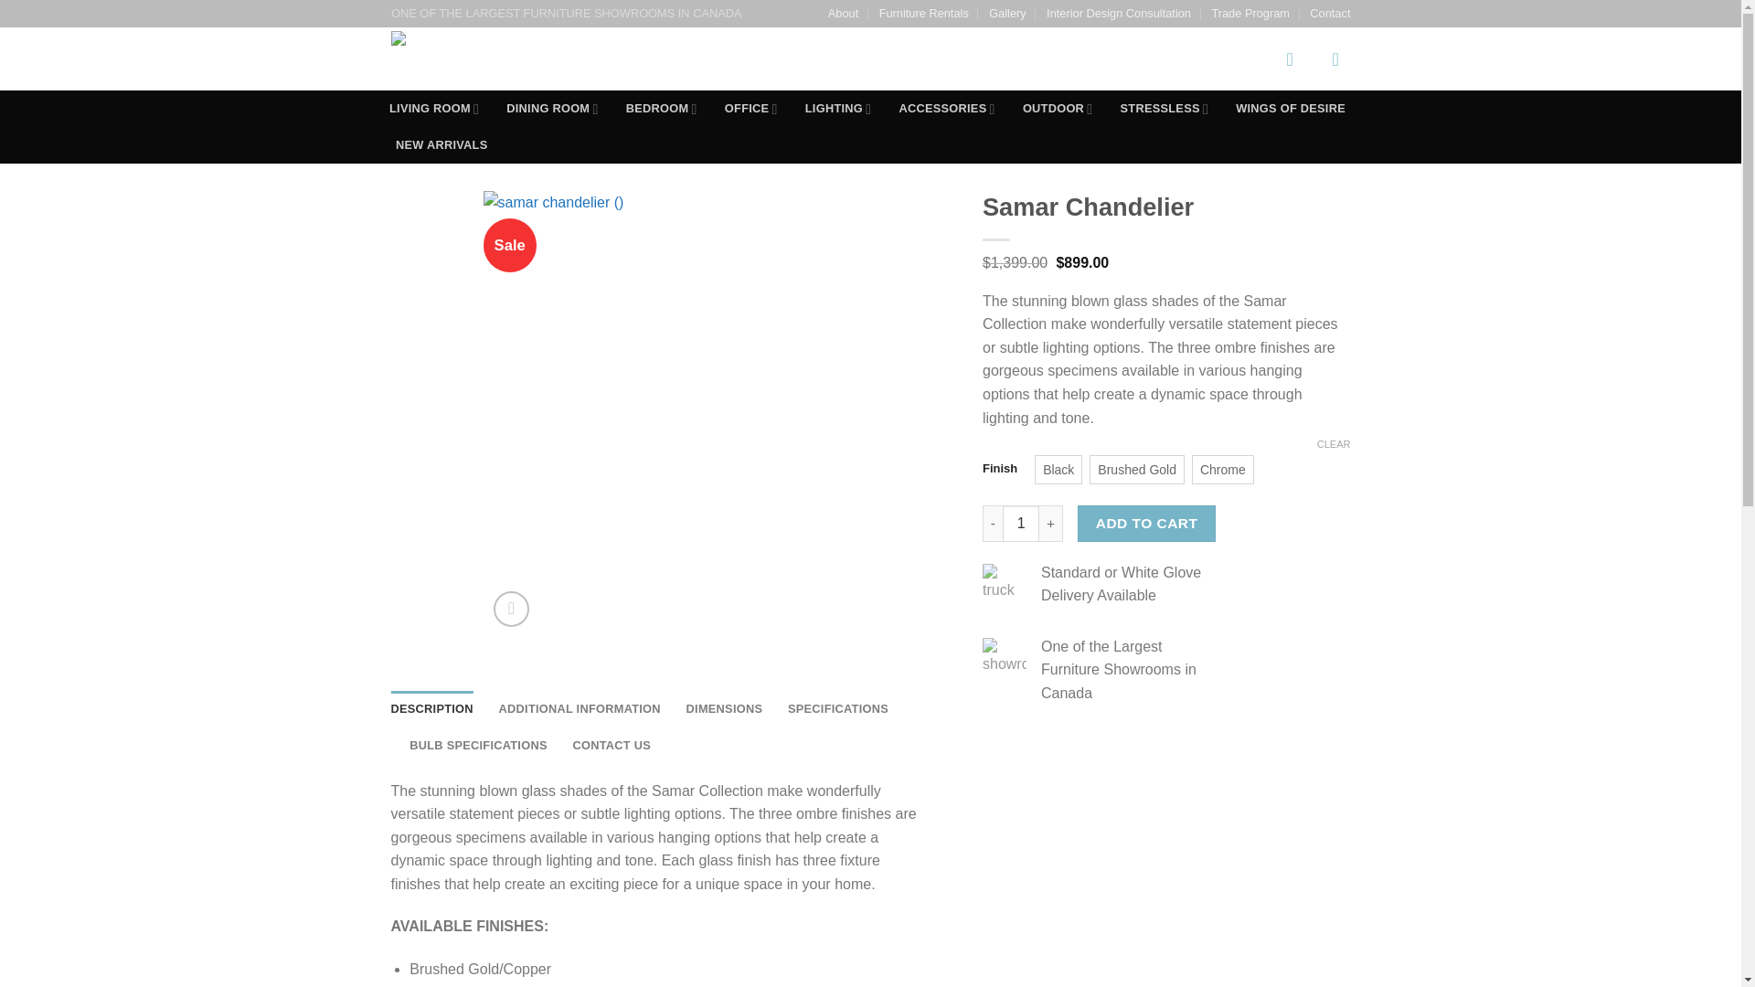 The width and height of the screenshot is (1755, 987). I want to click on Chrome, so click(1223, 470).